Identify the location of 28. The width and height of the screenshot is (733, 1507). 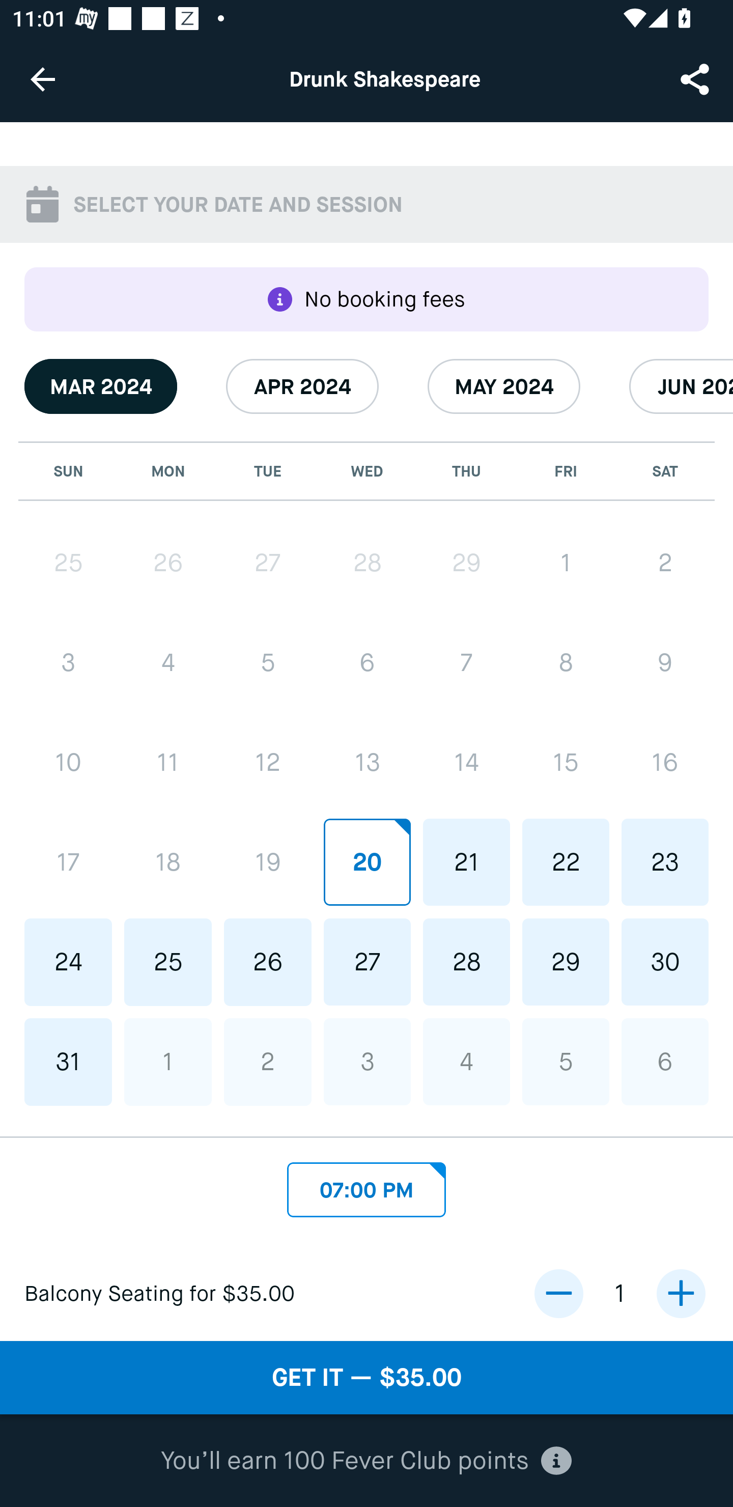
(367, 563).